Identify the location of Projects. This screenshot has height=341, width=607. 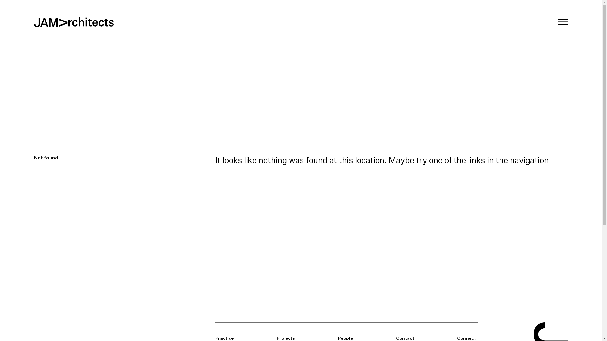
(286, 338).